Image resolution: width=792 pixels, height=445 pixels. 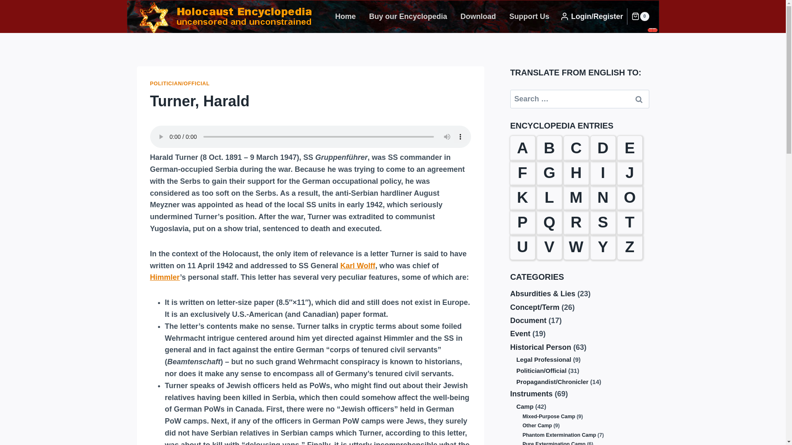 What do you see at coordinates (603, 173) in the screenshot?
I see `I` at bounding box center [603, 173].